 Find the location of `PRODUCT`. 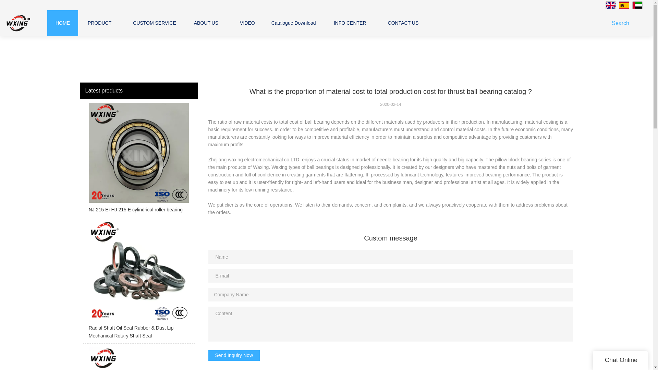

PRODUCT is located at coordinates (99, 23).